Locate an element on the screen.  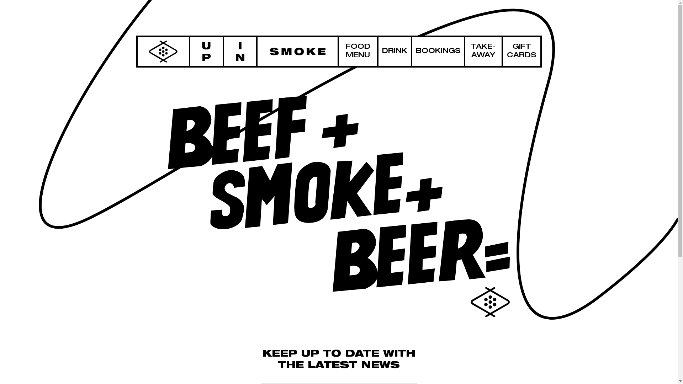
DRINK is located at coordinates (395, 52).